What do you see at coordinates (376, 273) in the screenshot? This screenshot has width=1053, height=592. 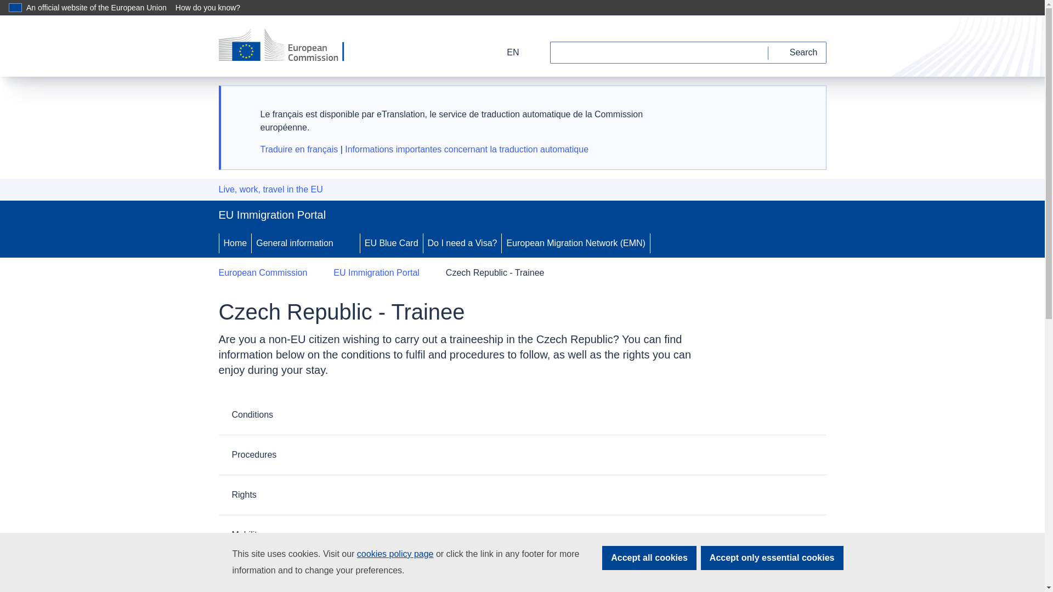 I see `EU Immigration Portal` at bounding box center [376, 273].